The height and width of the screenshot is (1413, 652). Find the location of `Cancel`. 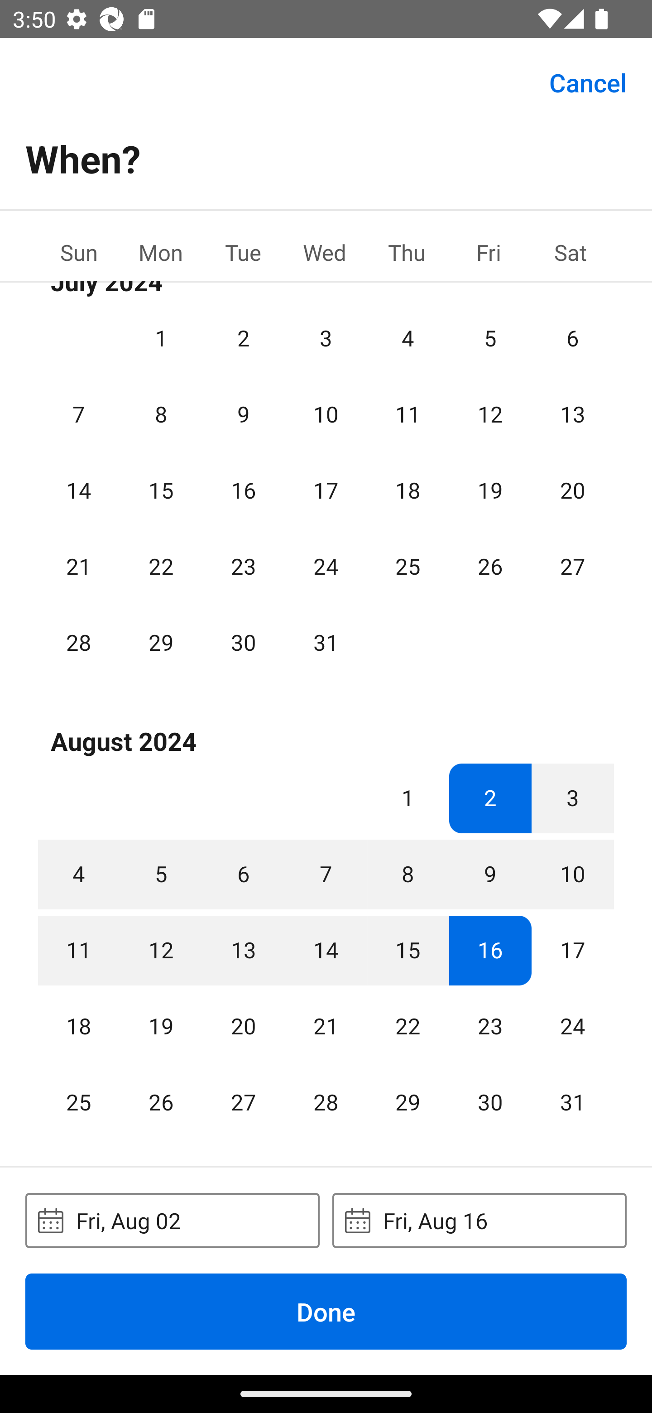

Cancel is located at coordinates (588, 82).